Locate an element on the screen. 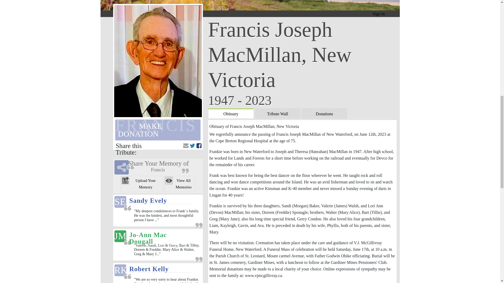  Facebook is located at coordinates (199, 146).